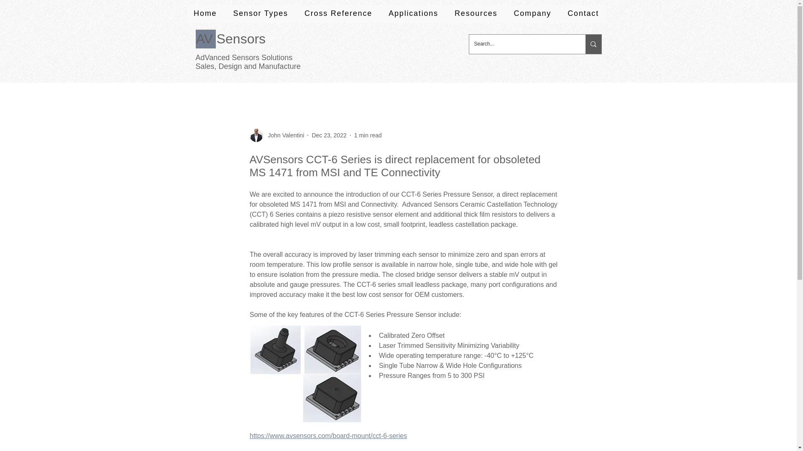  What do you see at coordinates (329, 135) in the screenshot?
I see `Dec 23, 2022` at bounding box center [329, 135].